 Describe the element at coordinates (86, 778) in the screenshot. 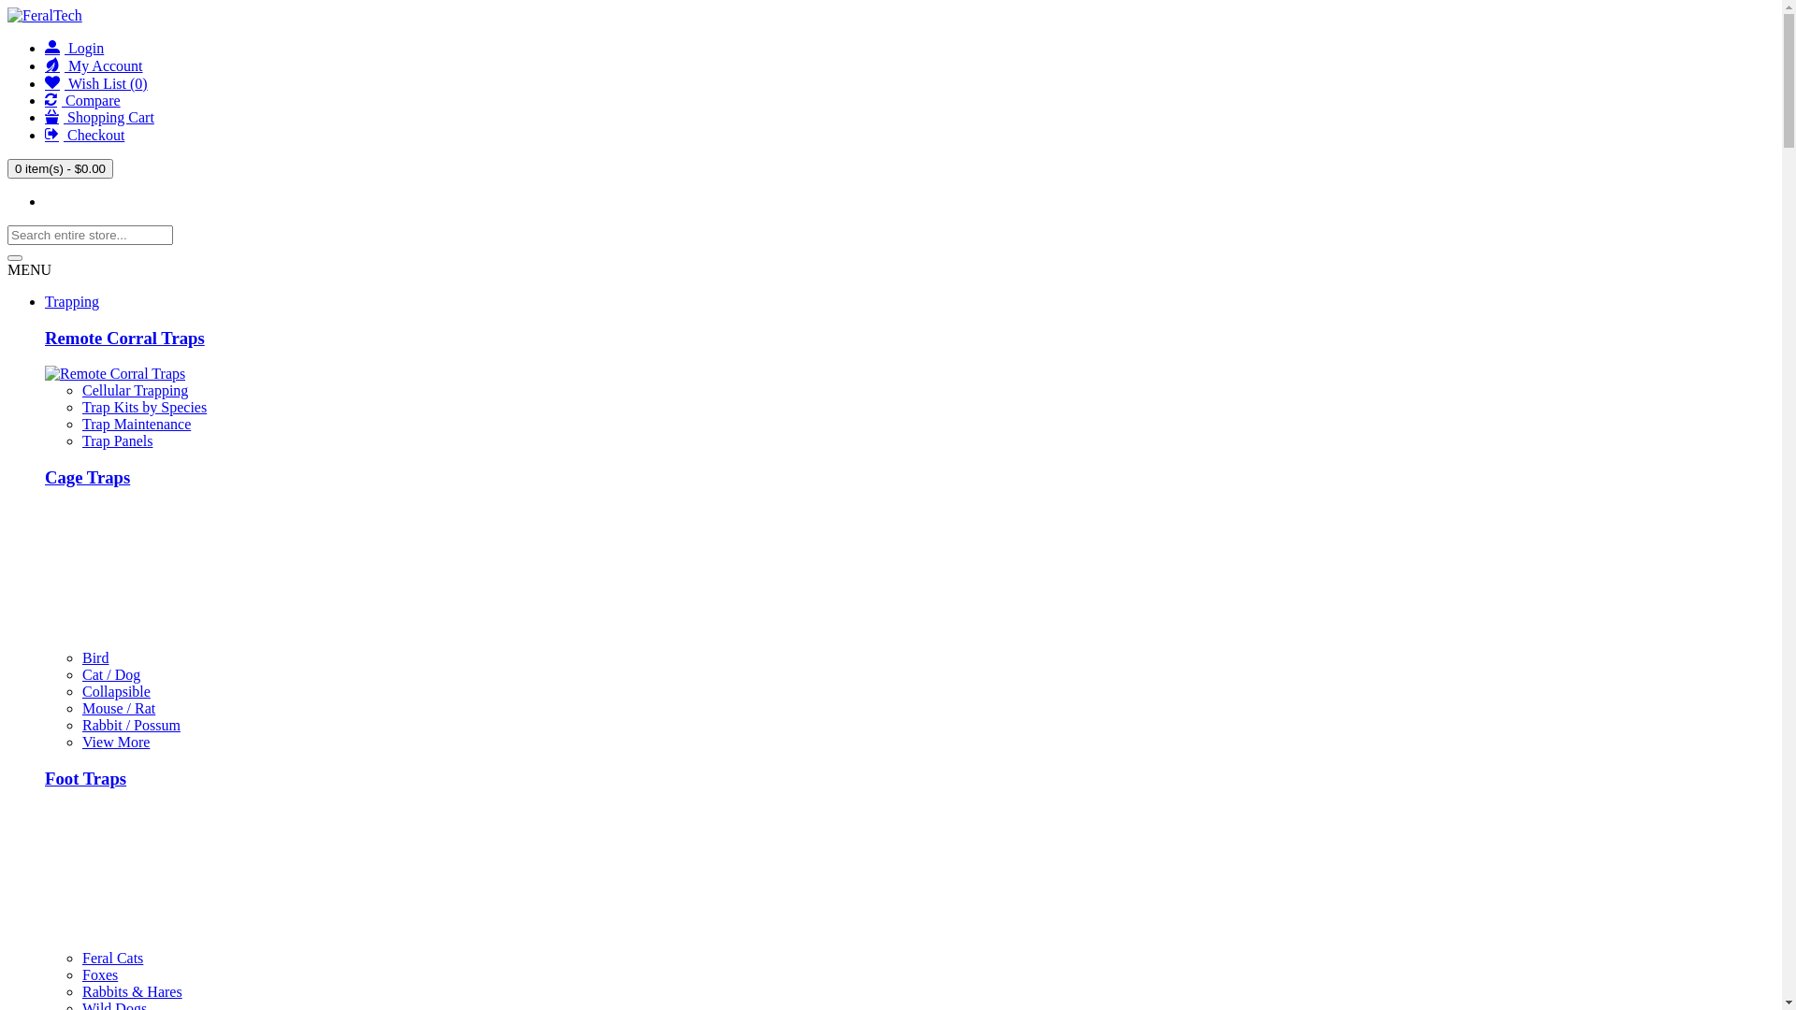

I see `Foot Traps` at that location.